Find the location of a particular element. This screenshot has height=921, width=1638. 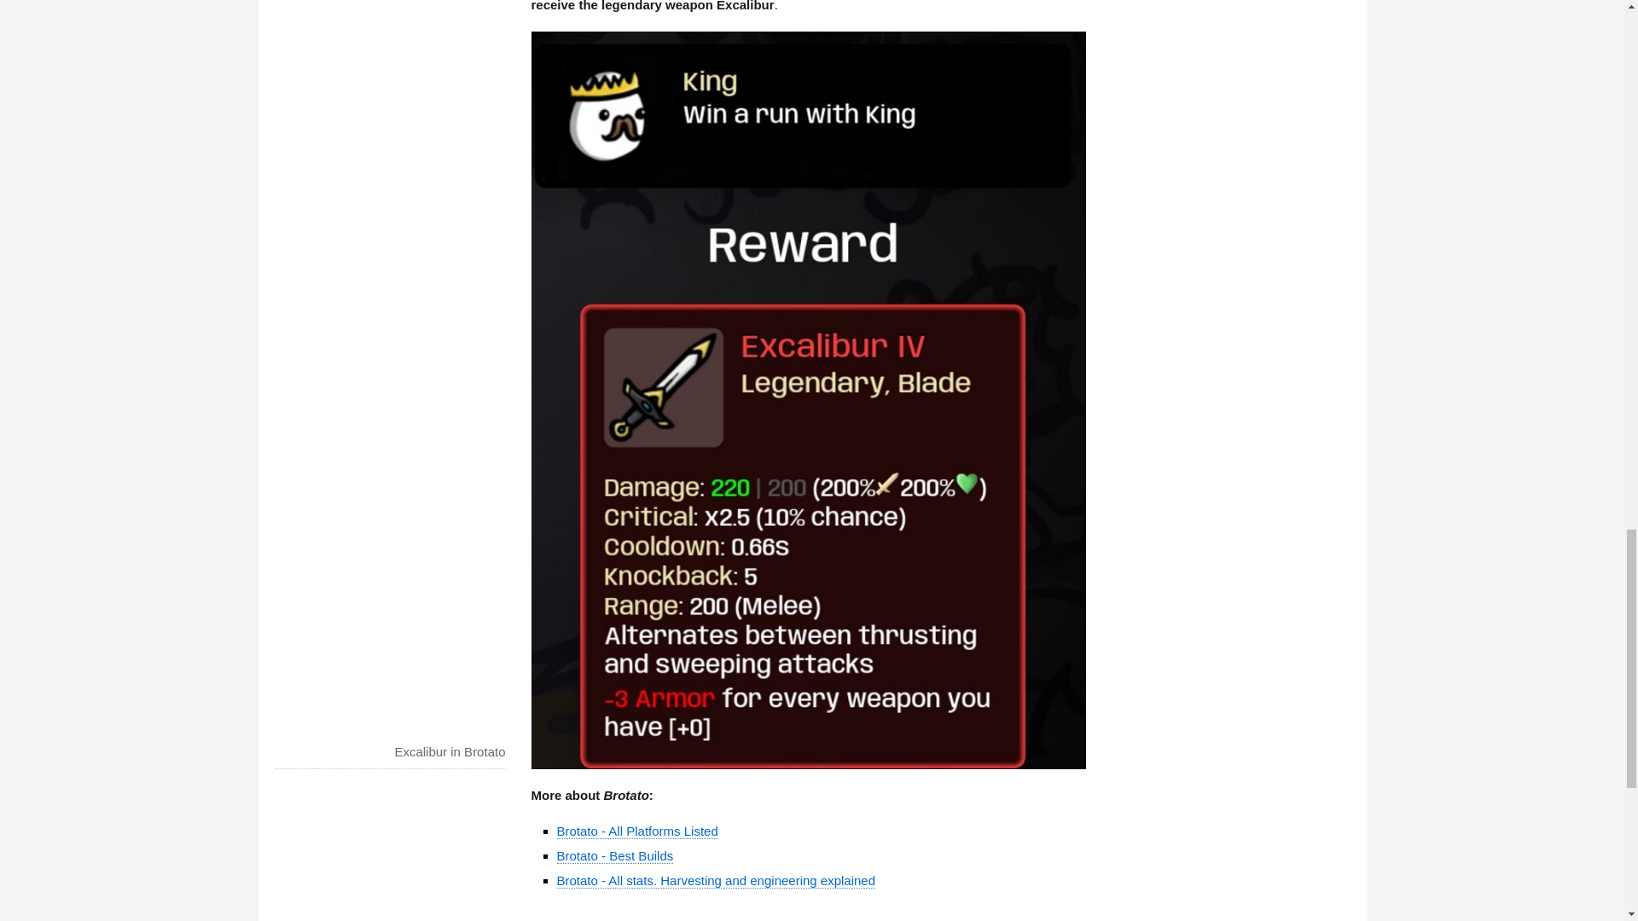

Brotato - All Platforms Listed is located at coordinates (636, 831).